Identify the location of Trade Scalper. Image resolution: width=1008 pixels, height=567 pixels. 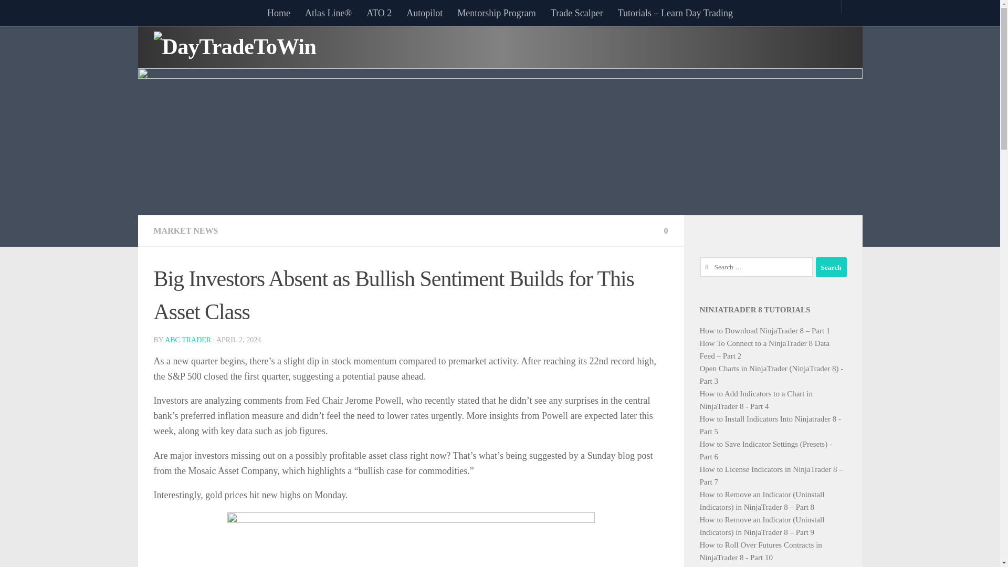
(576, 13).